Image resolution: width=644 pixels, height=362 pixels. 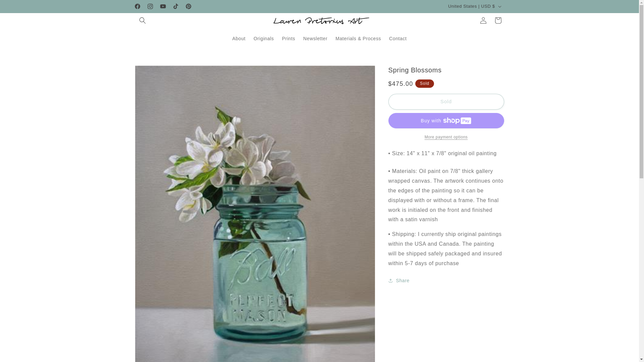 What do you see at coordinates (188, 6) in the screenshot?
I see `Pinterest` at bounding box center [188, 6].